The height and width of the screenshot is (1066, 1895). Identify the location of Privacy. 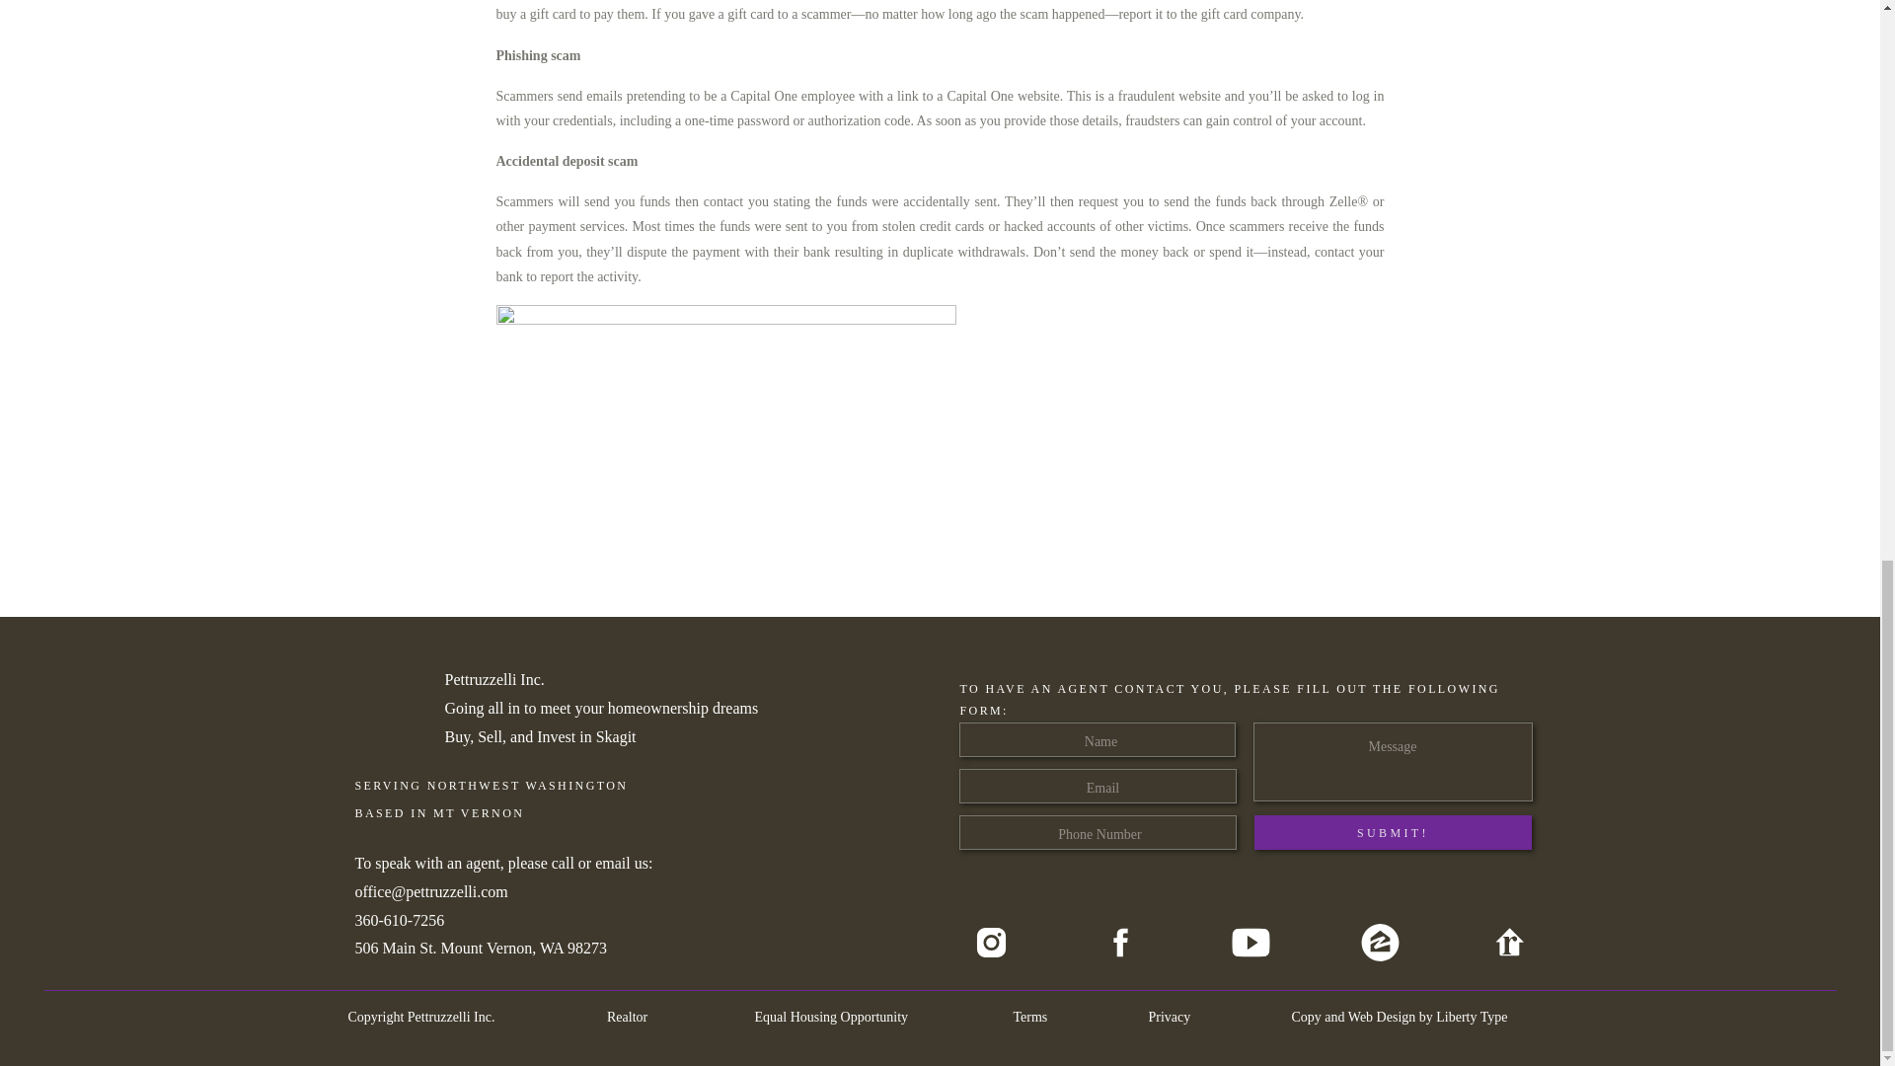
(1170, 1016).